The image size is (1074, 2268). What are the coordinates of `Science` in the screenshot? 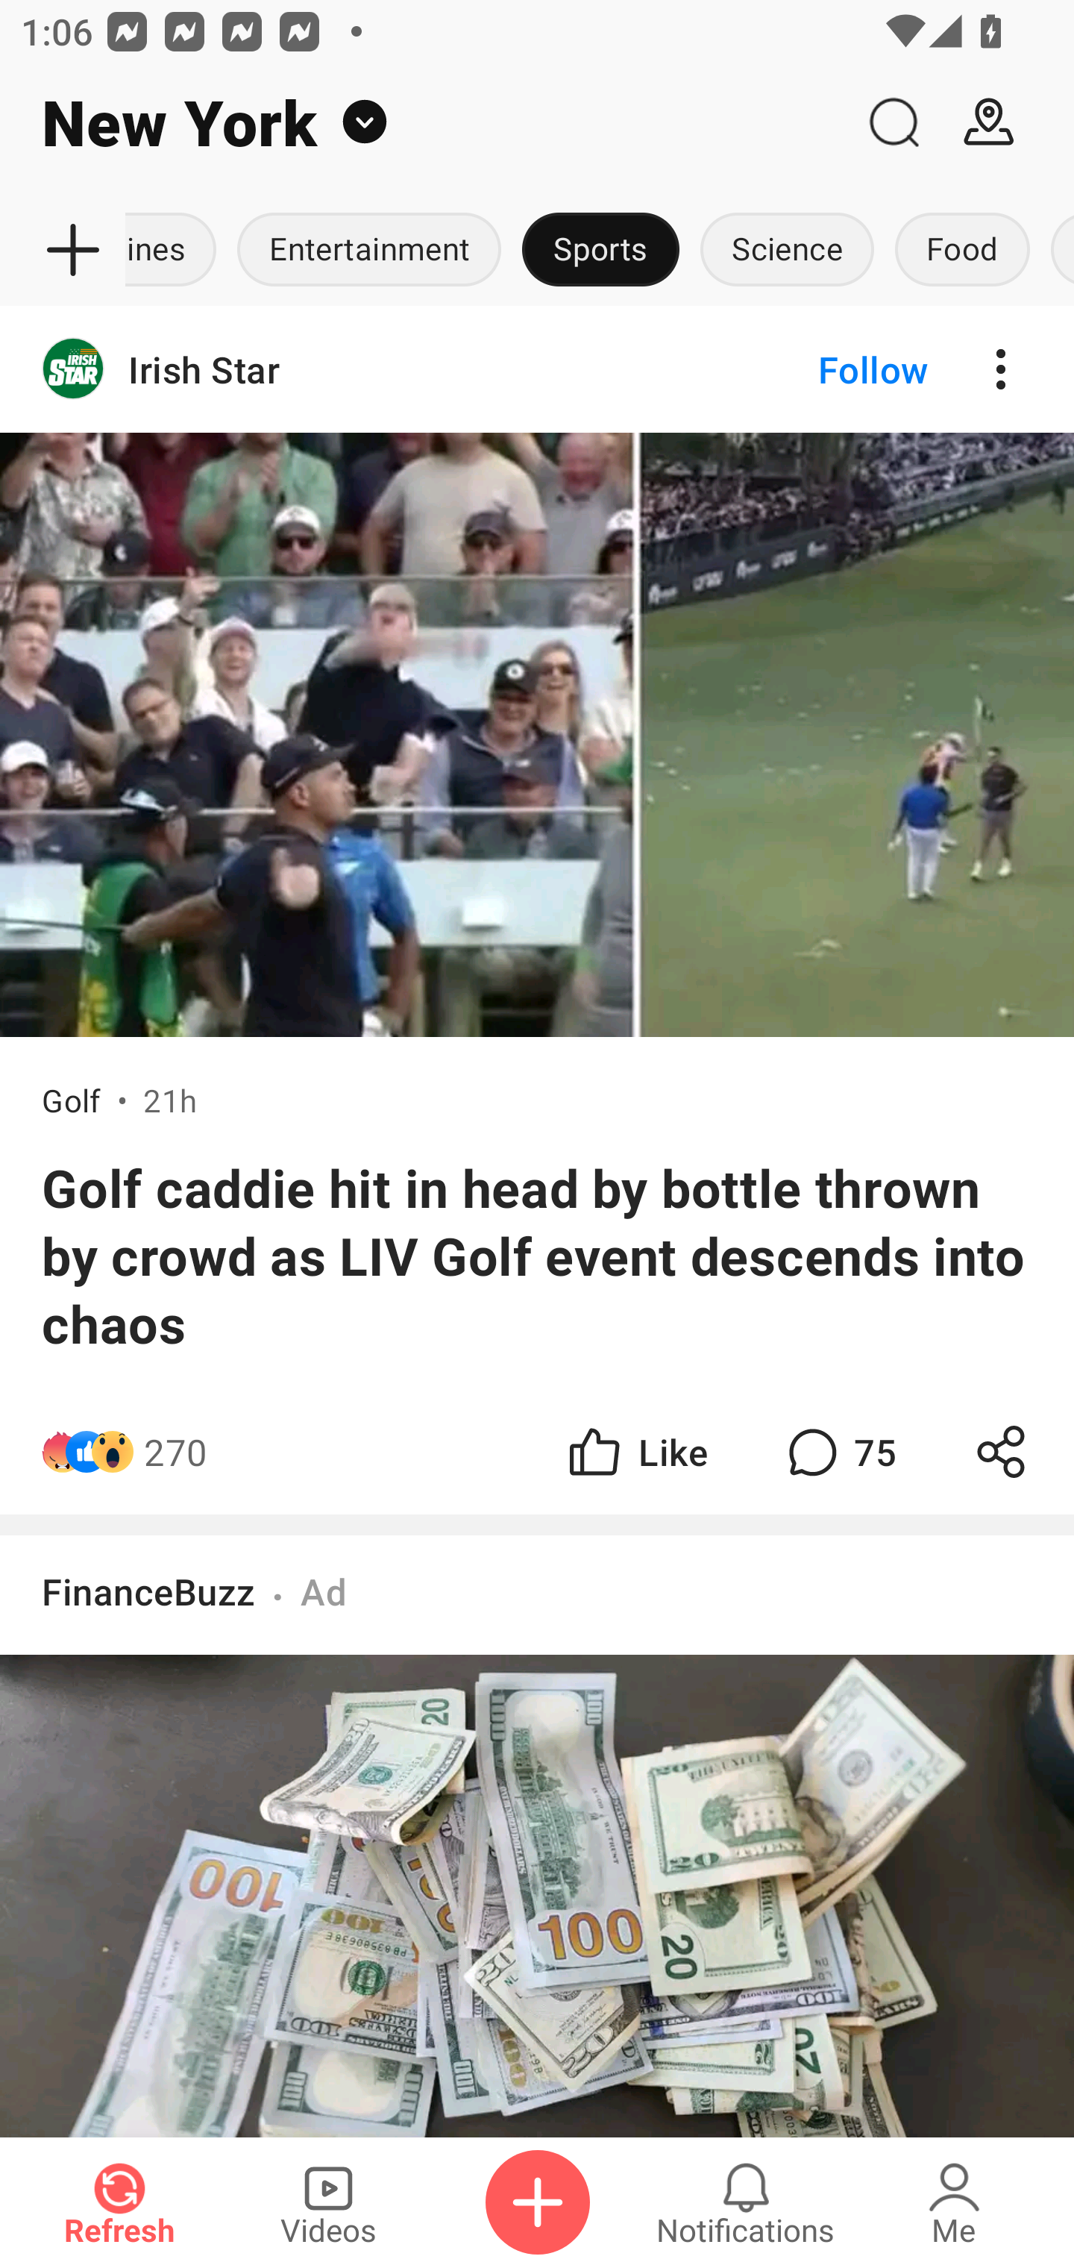 It's located at (787, 251).